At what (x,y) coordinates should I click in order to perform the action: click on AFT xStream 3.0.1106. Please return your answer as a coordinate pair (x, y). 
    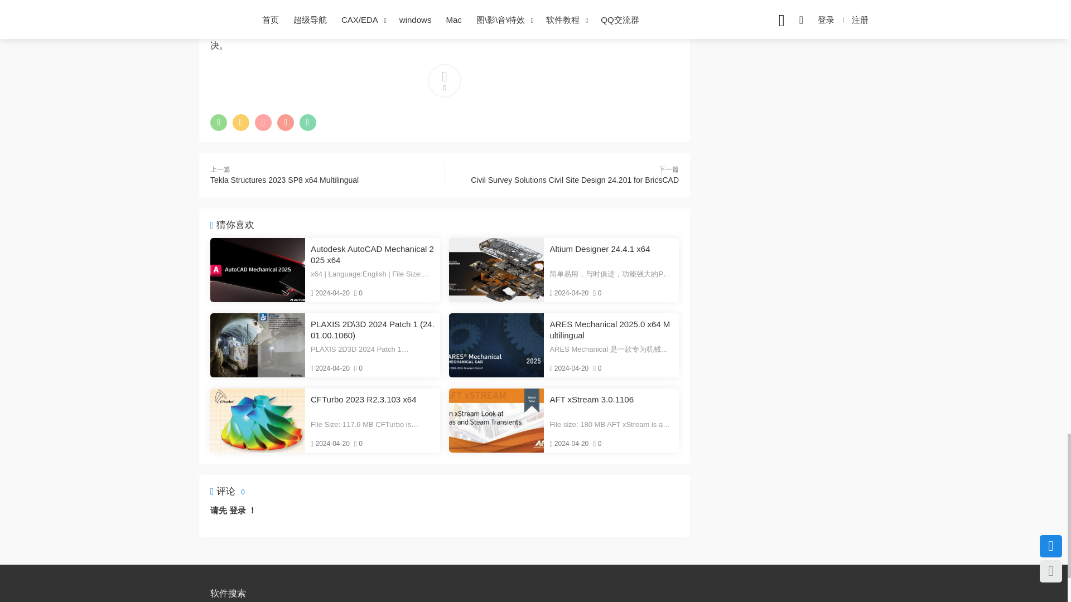
    Looking at the image, I should click on (496, 420).